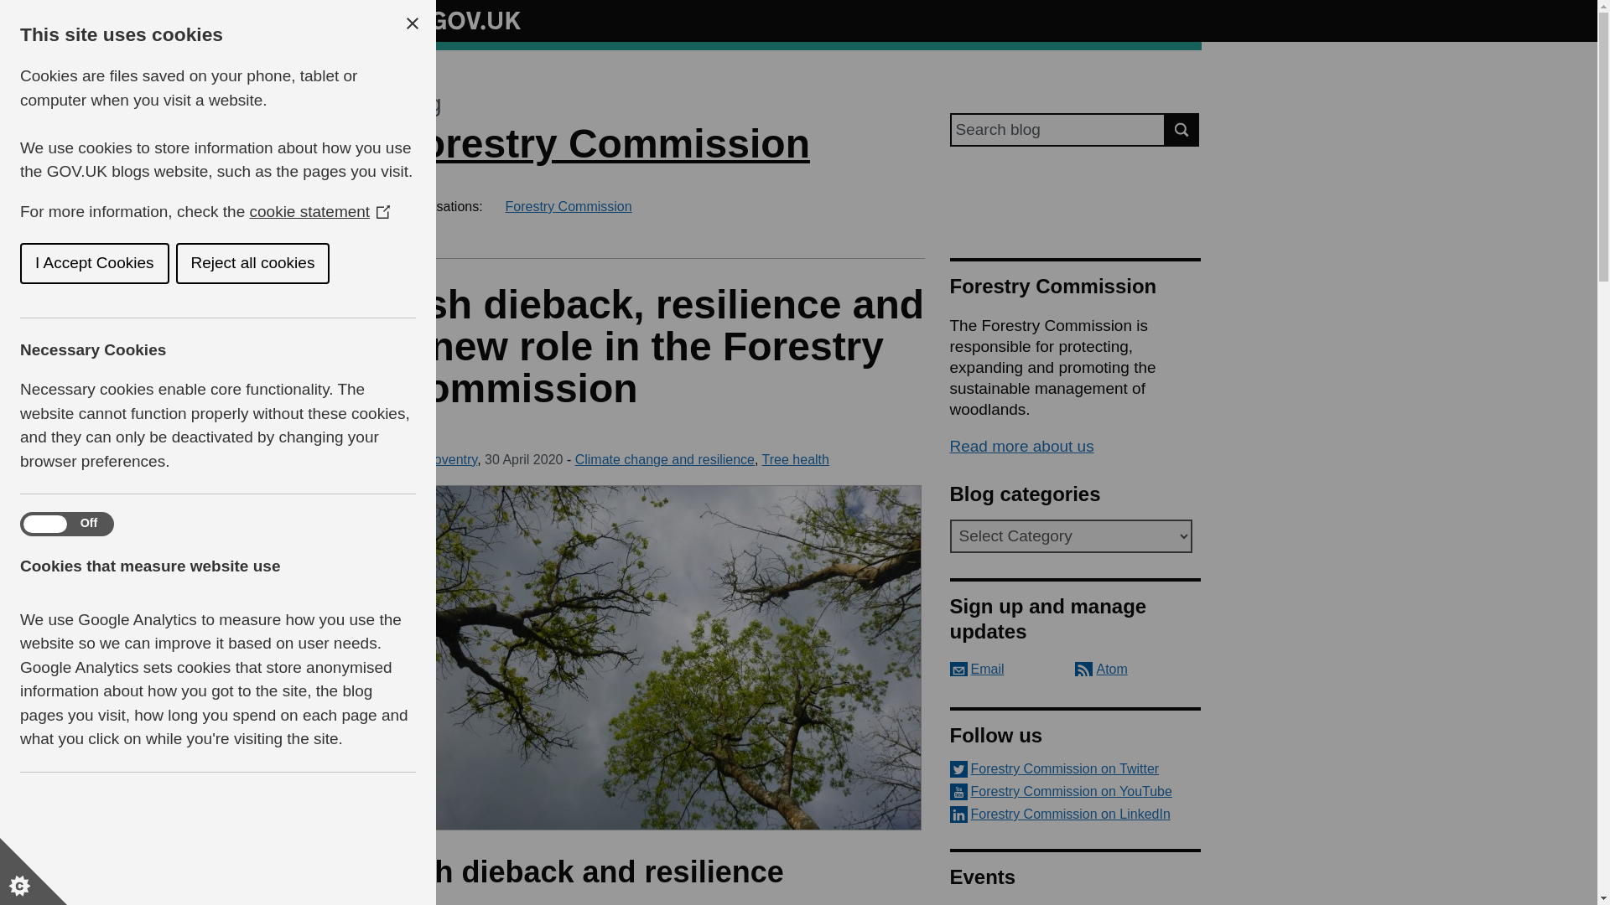 This screenshot has height=905, width=1610. What do you see at coordinates (436, 459) in the screenshot?
I see `Rob Coventry` at bounding box center [436, 459].